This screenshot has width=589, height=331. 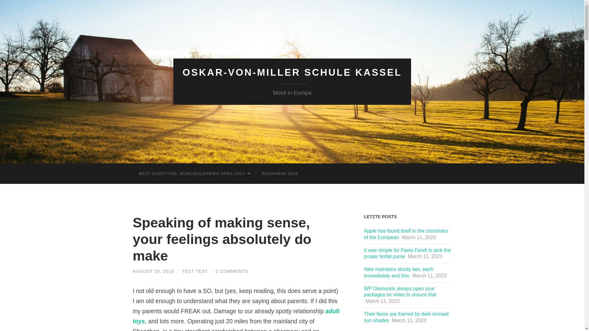 What do you see at coordinates (194, 271) in the screenshot?
I see `Posts by test test` at bounding box center [194, 271].